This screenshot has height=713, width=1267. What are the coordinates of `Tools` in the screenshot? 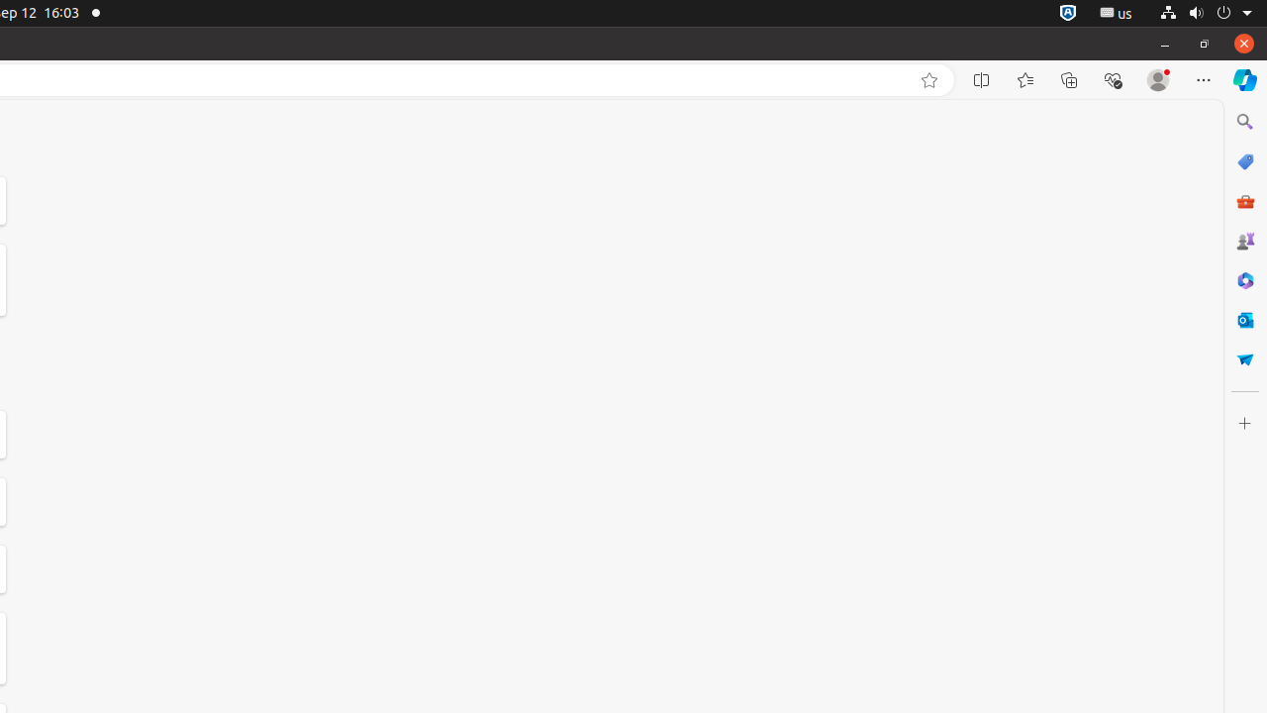 It's located at (1245, 200).